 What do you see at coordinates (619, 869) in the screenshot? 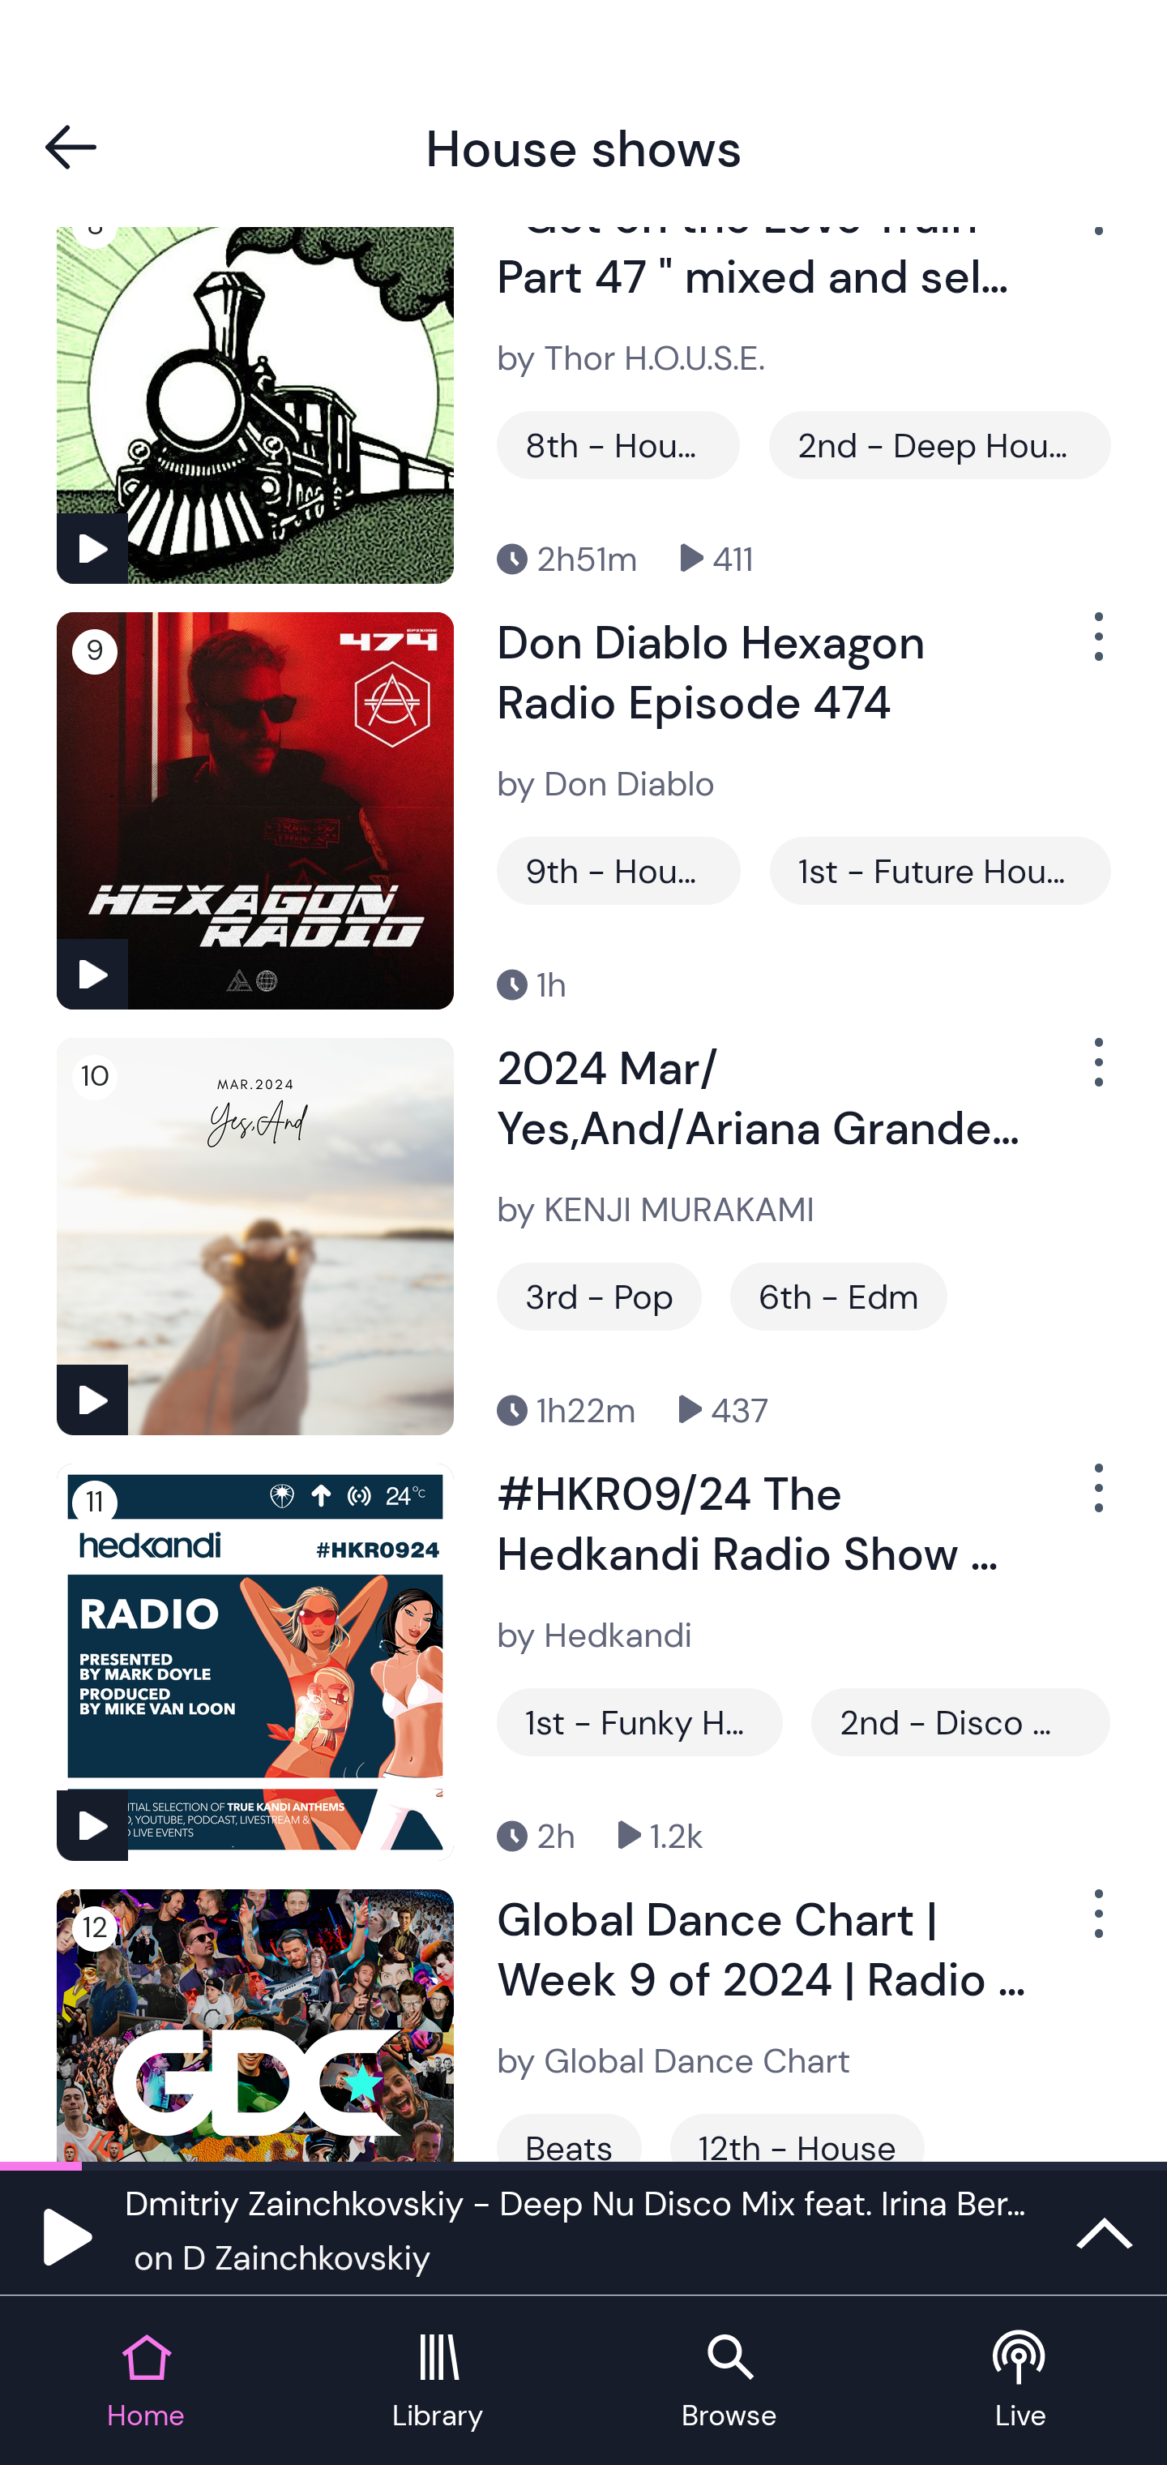
I see `9th - House` at bounding box center [619, 869].